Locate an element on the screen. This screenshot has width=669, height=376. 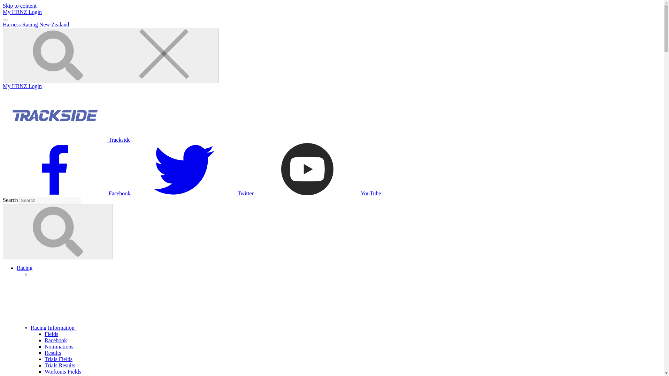
Trackside is located at coordinates (66, 140).